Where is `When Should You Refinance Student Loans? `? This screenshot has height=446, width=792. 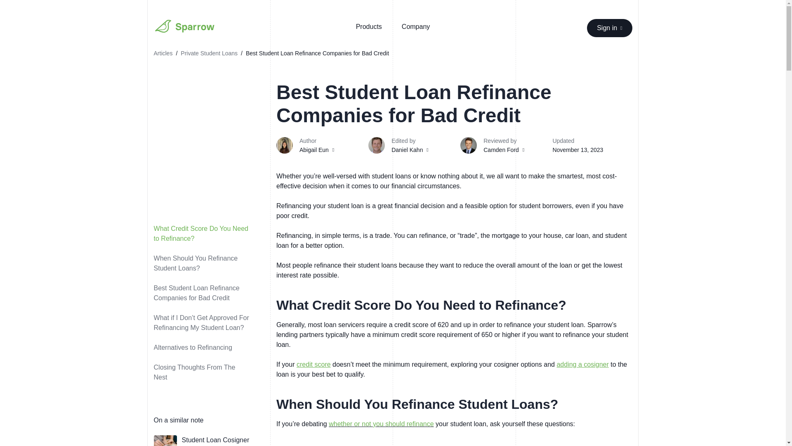 When Should You Refinance Student Loans?  is located at coordinates (205, 263).